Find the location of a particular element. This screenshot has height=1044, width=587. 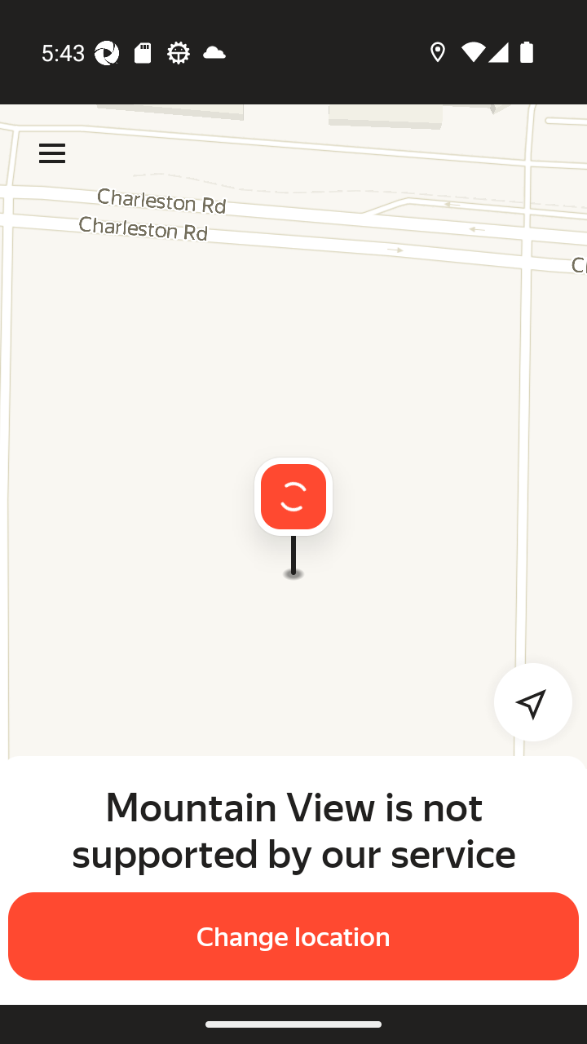

Detect my location is located at coordinates (523, 701).